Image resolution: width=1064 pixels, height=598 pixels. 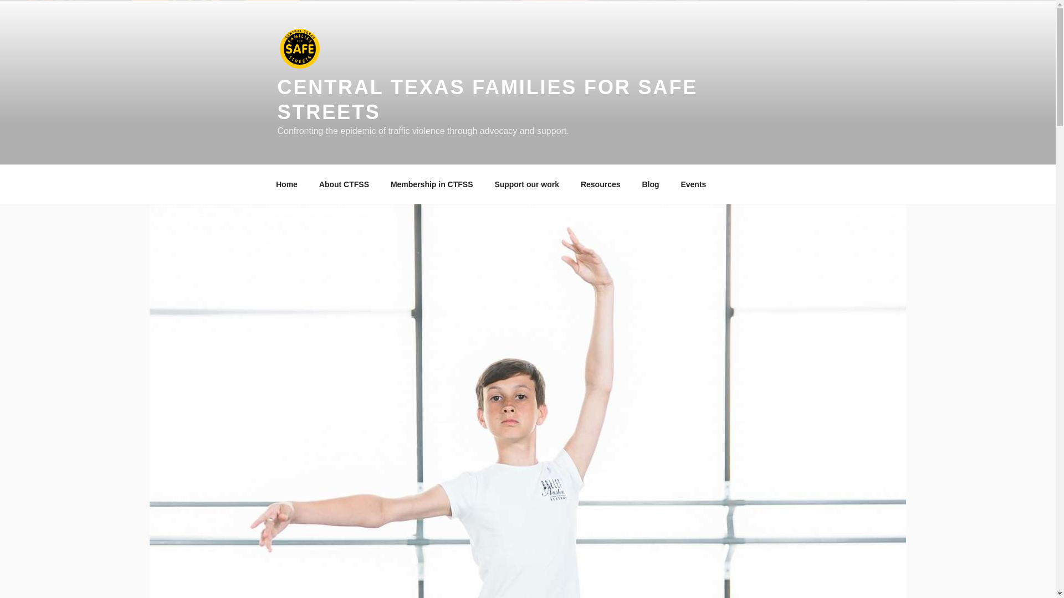 What do you see at coordinates (527, 184) in the screenshot?
I see `Support our work` at bounding box center [527, 184].